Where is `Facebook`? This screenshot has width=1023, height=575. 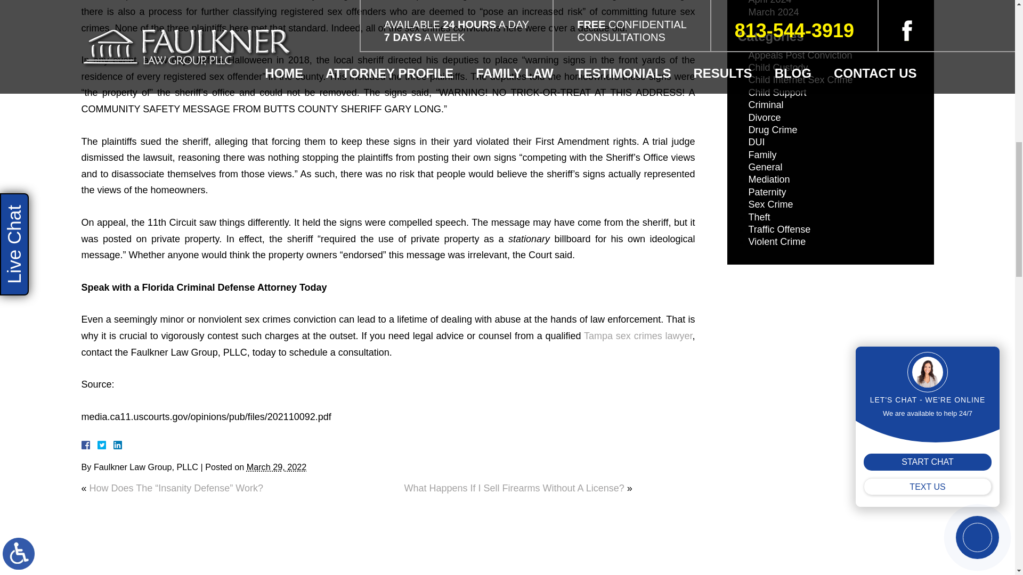 Facebook is located at coordinates (98, 445).